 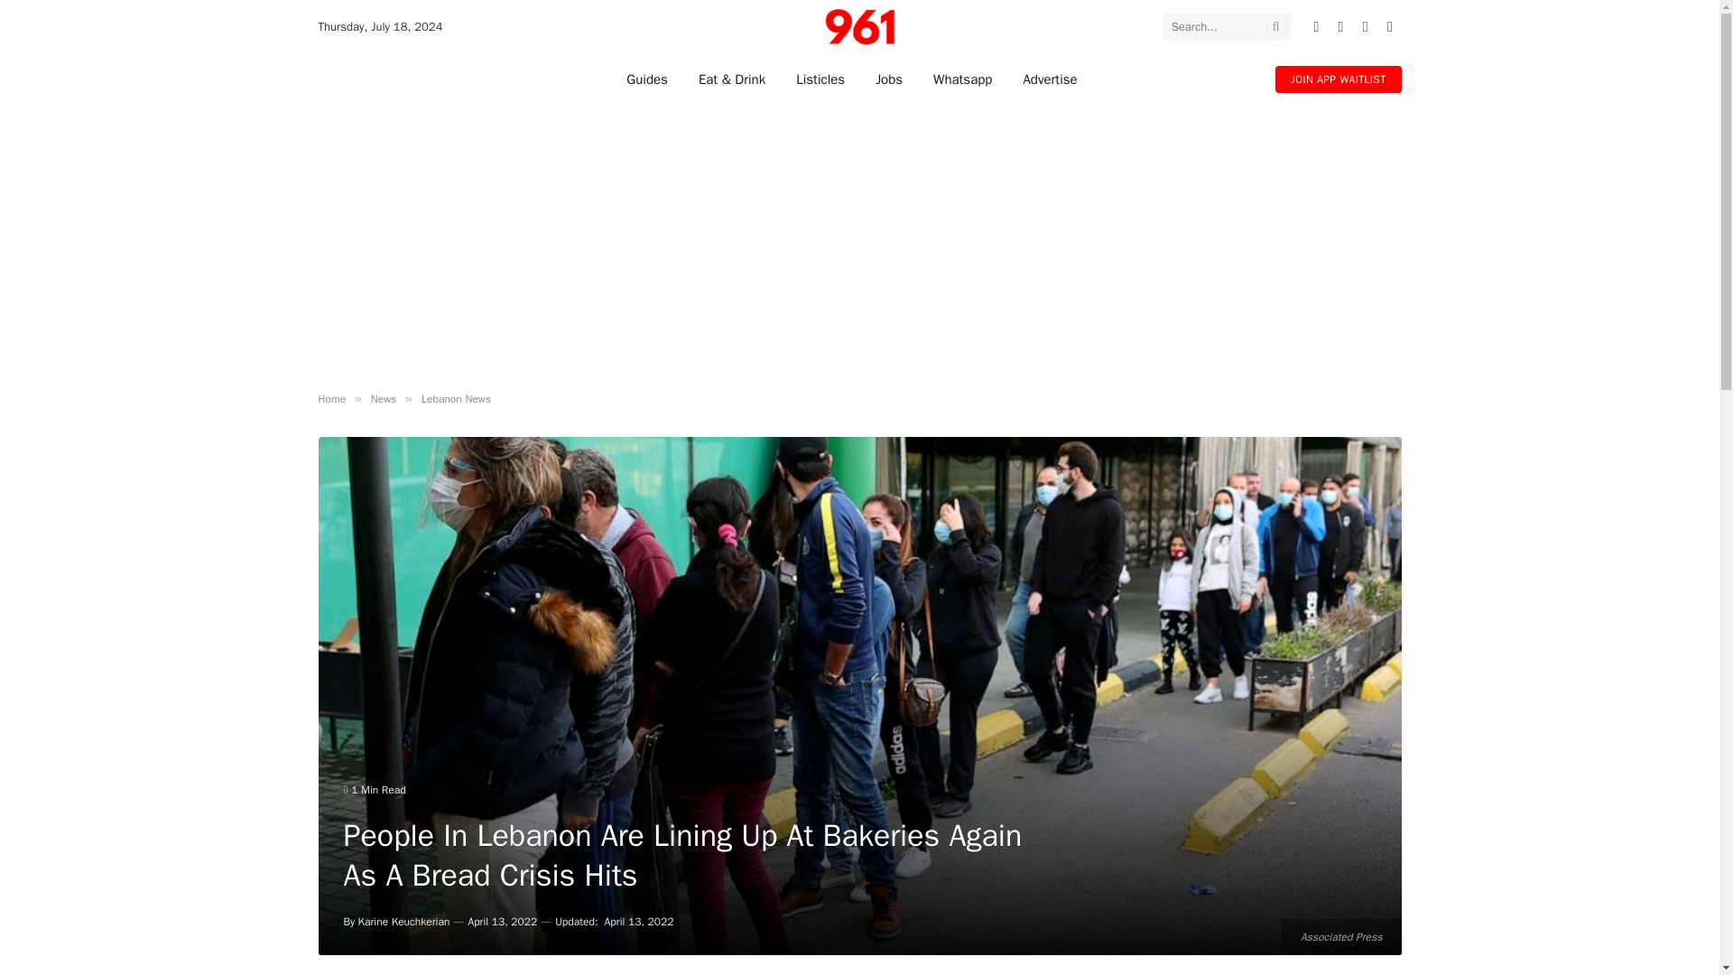 I want to click on Posts by Karine Keuchkerian, so click(x=404, y=922).